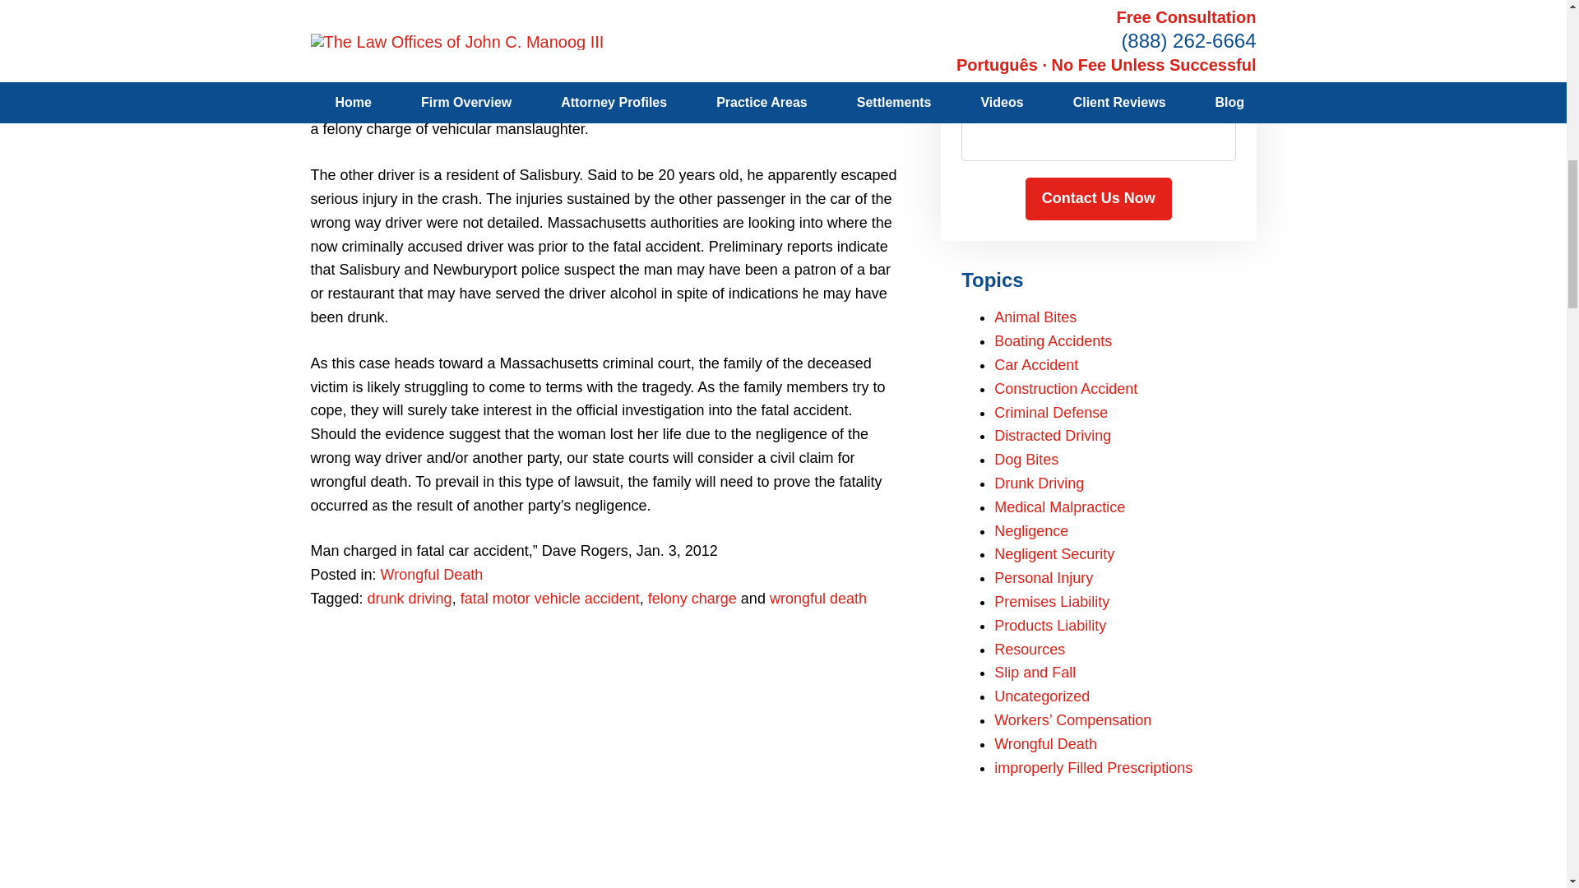  I want to click on Negligent Security, so click(1054, 554).